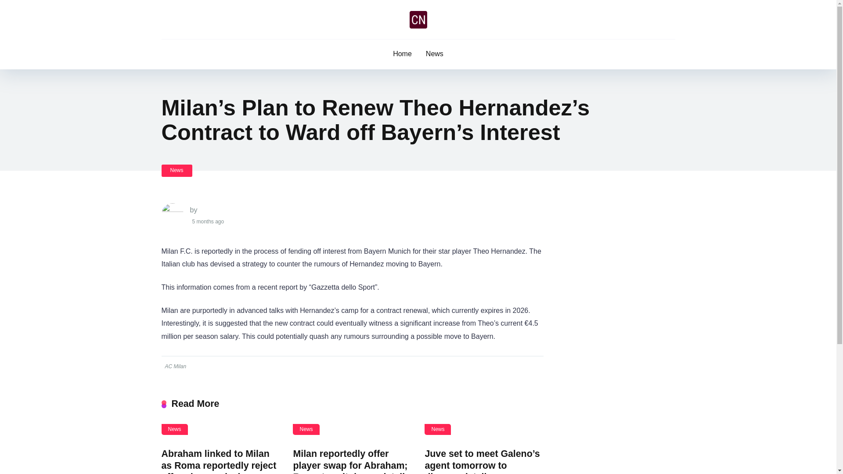 This screenshot has height=474, width=843. Describe the element at coordinates (306, 429) in the screenshot. I see `News` at that location.